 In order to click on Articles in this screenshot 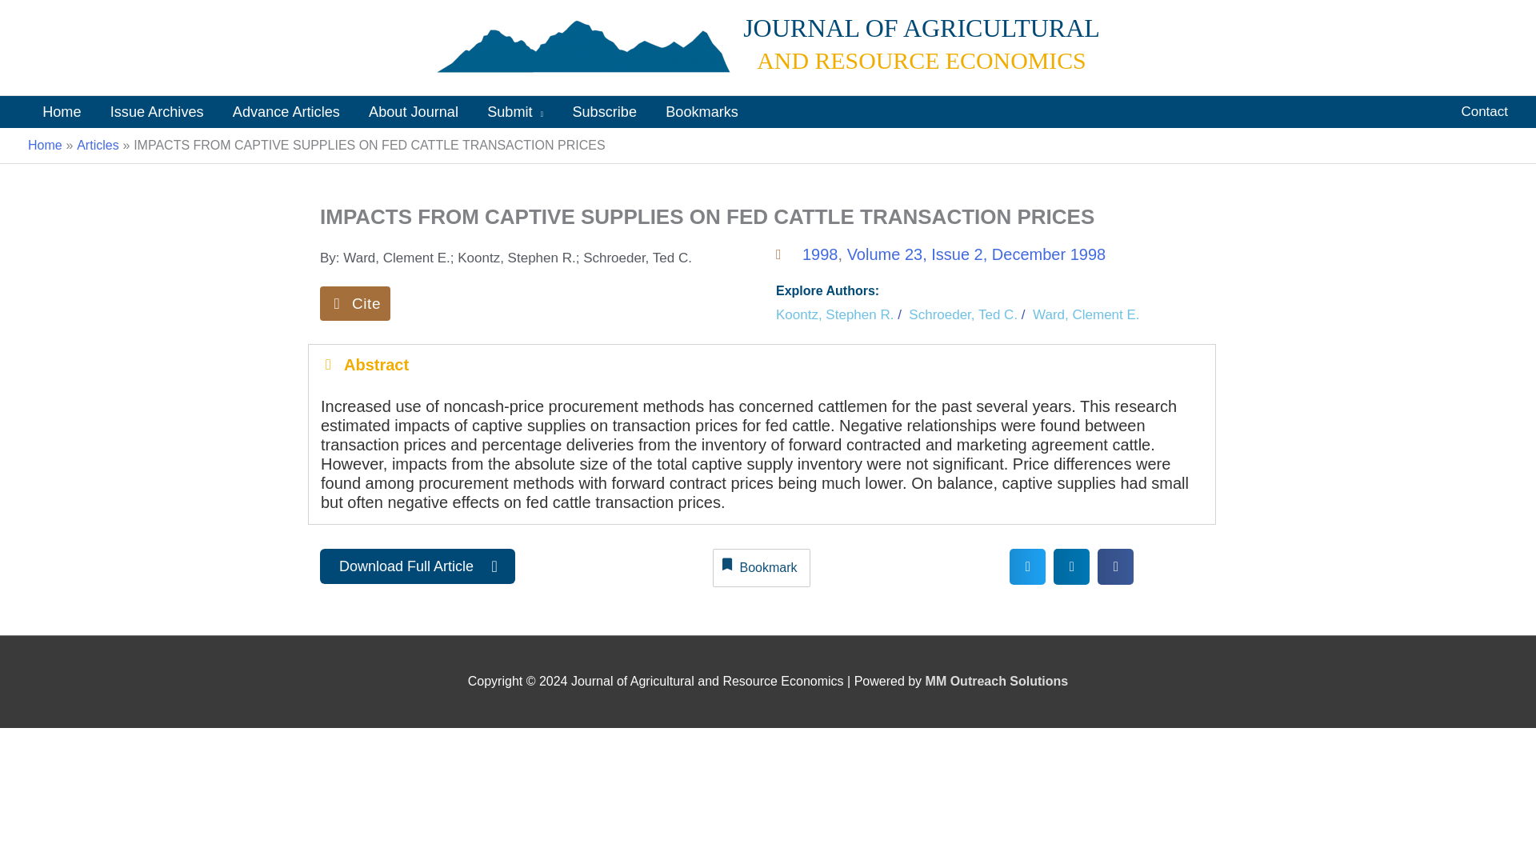, I will do `click(98, 145)`.